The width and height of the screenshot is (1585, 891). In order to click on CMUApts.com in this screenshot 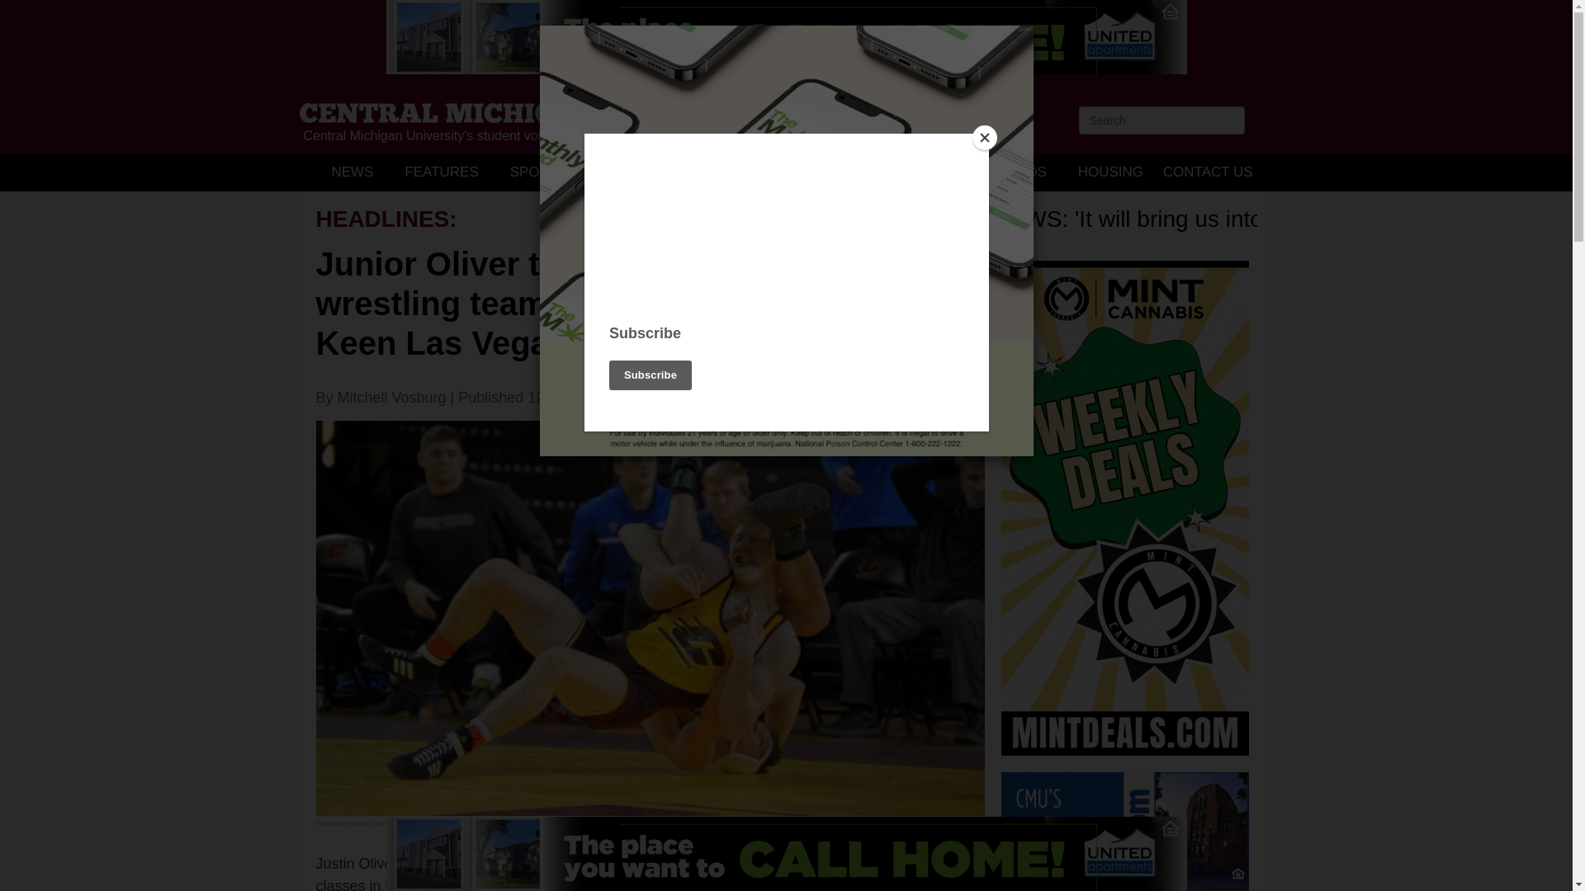, I will do `click(1124, 832)`.